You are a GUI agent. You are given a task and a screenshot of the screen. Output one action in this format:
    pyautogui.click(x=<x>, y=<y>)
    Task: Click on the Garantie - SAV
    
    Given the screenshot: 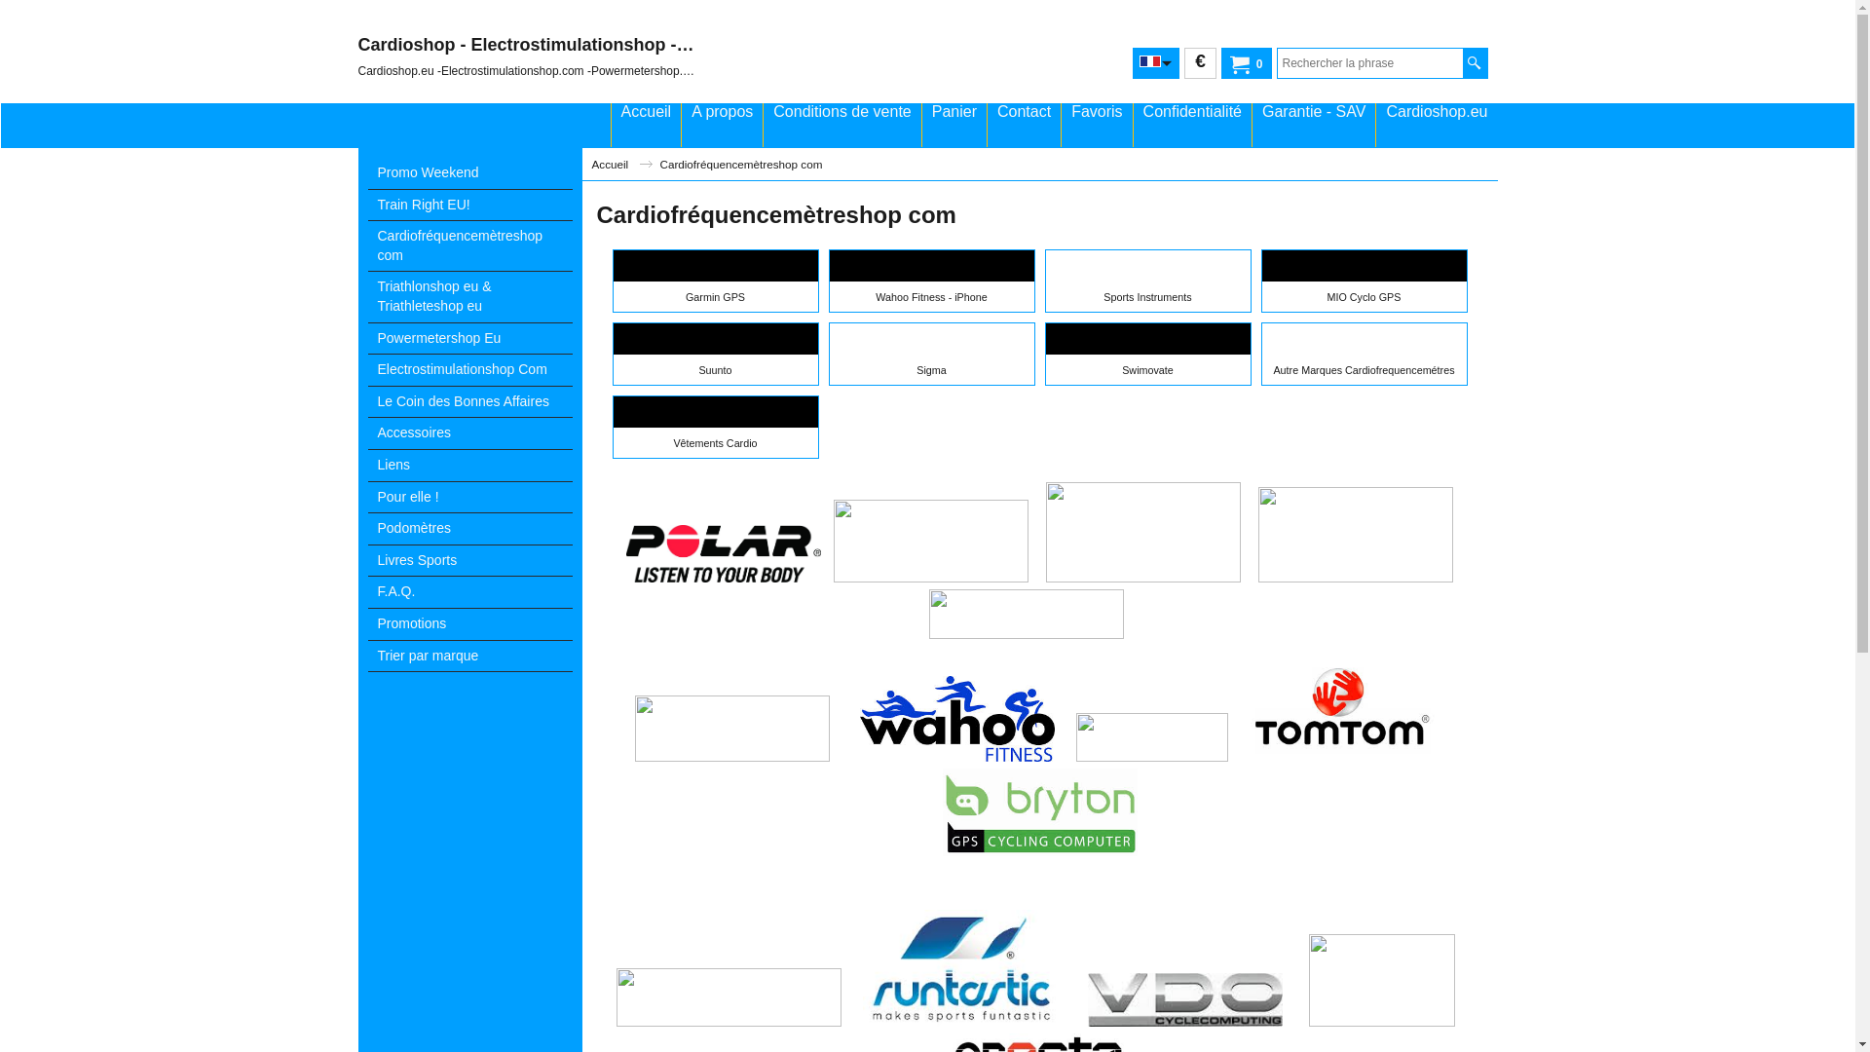 What is the action you would take?
    pyautogui.click(x=1314, y=125)
    